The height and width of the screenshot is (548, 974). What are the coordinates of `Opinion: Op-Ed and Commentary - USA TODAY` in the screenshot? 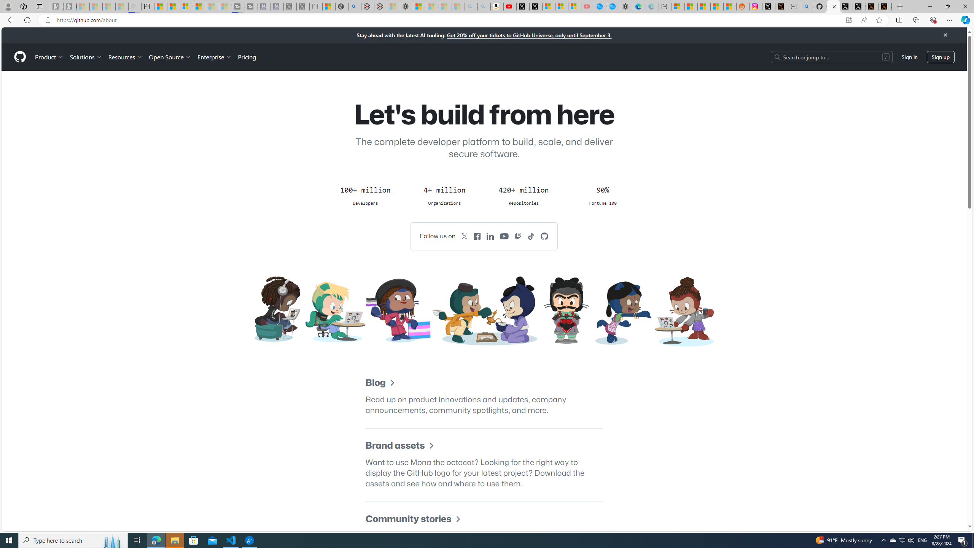 It's located at (601, 6).